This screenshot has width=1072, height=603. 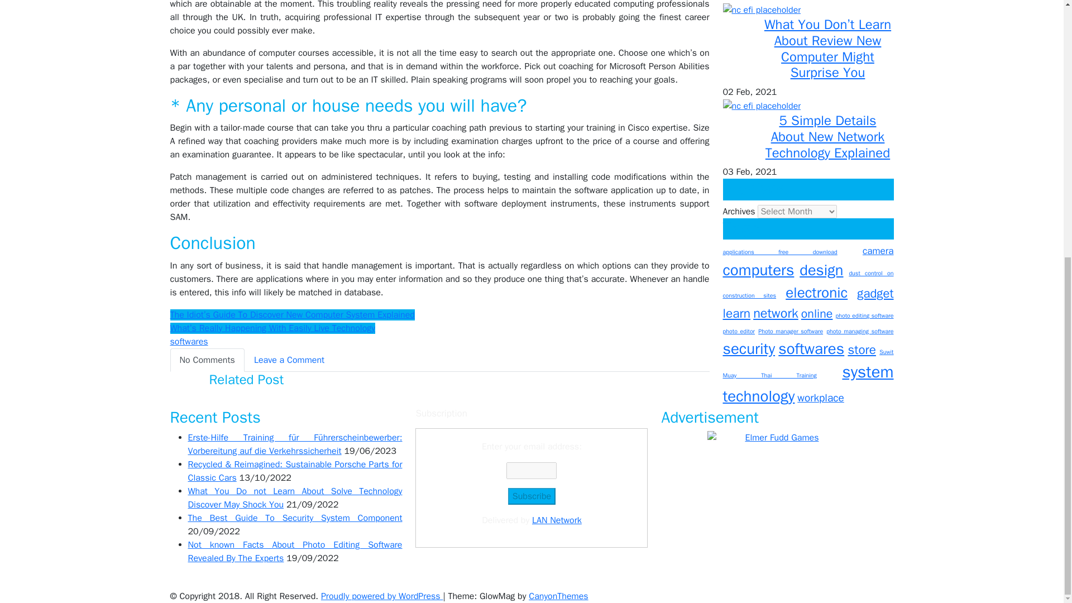 I want to click on Subscribe, so click(x=532, y=496).